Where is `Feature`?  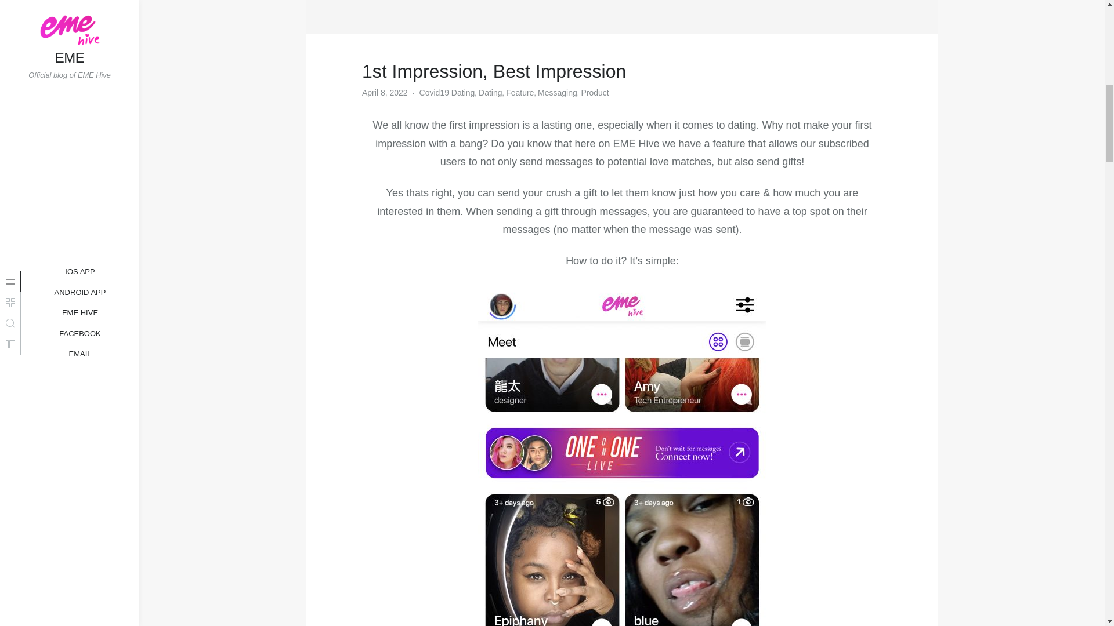
Feature is located at coordinates (519, 93).